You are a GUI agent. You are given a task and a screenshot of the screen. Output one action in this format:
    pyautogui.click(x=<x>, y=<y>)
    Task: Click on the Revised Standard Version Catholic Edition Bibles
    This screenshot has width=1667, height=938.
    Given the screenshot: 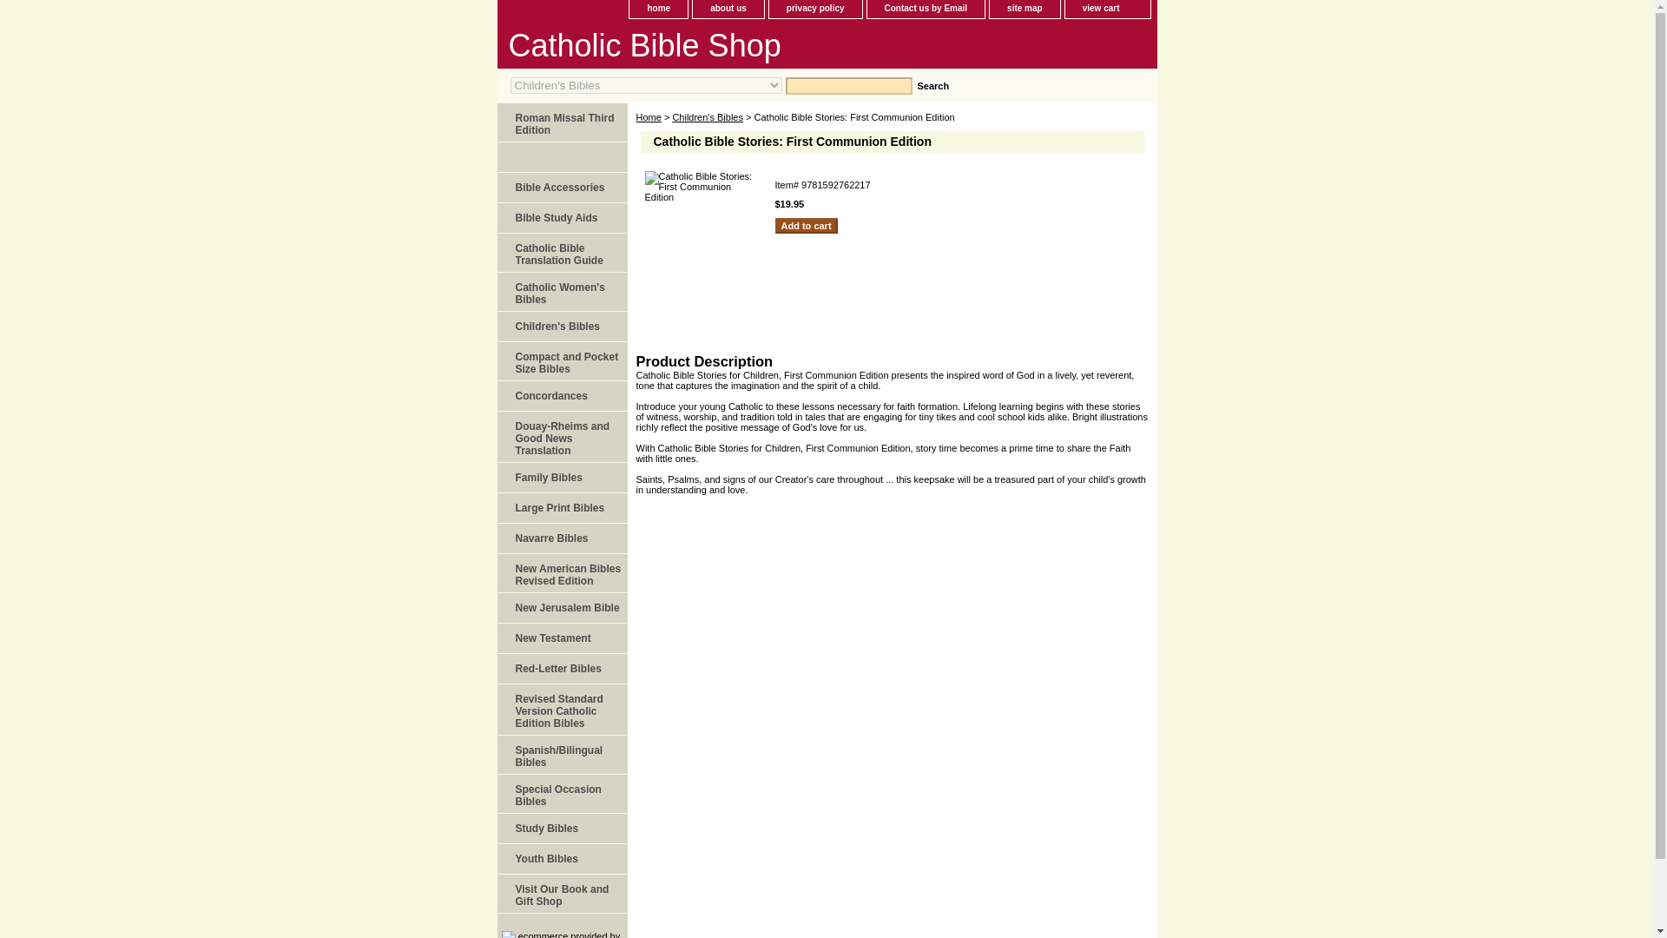 What is the action you would take?
    pyautogui.click(x=561, y=710)
    